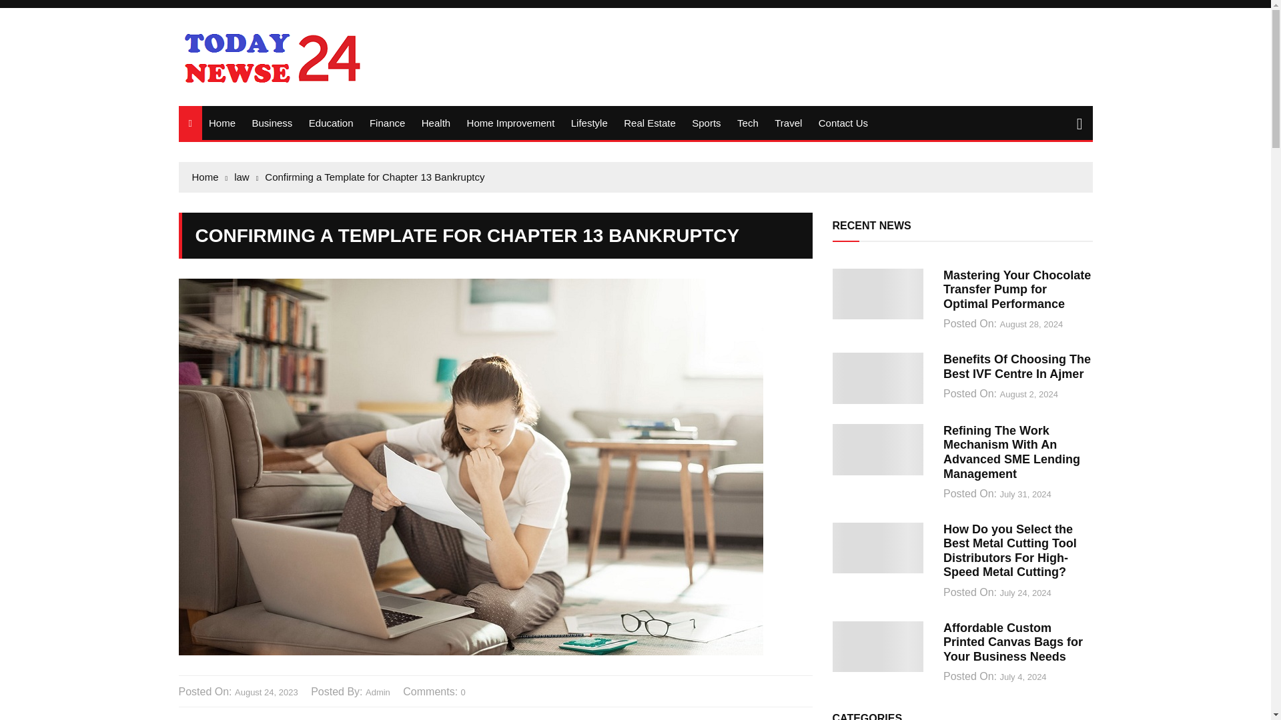  I want to click on Business, so click(271, 123).